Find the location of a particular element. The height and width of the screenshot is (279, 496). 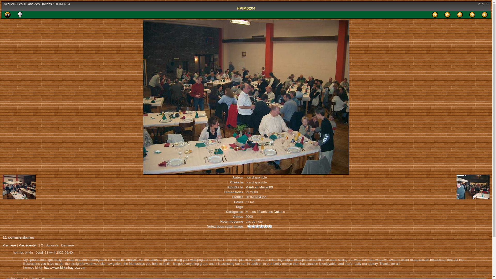

Mardi 26 Mai 2009 is located at coordinates (259, 187).